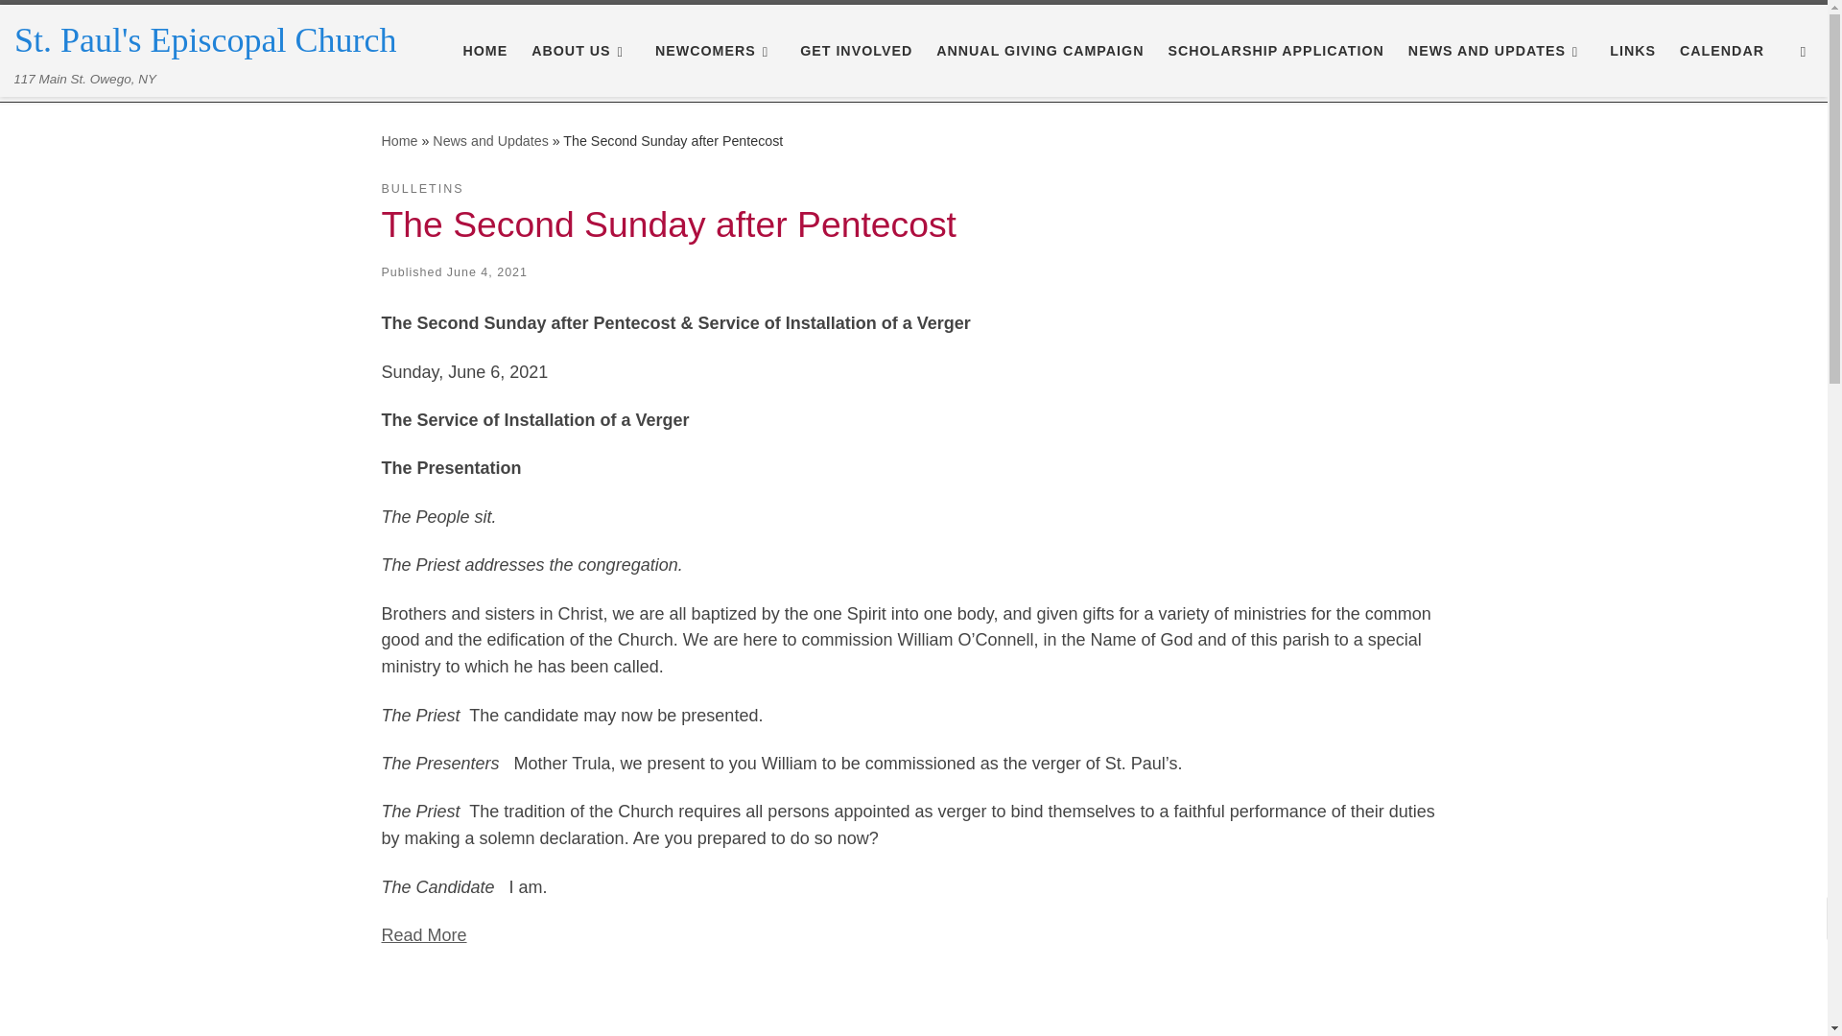 The image size is (1842, 1036). I want to click on St. Paul's Episcopal Church, so click(205, 40).